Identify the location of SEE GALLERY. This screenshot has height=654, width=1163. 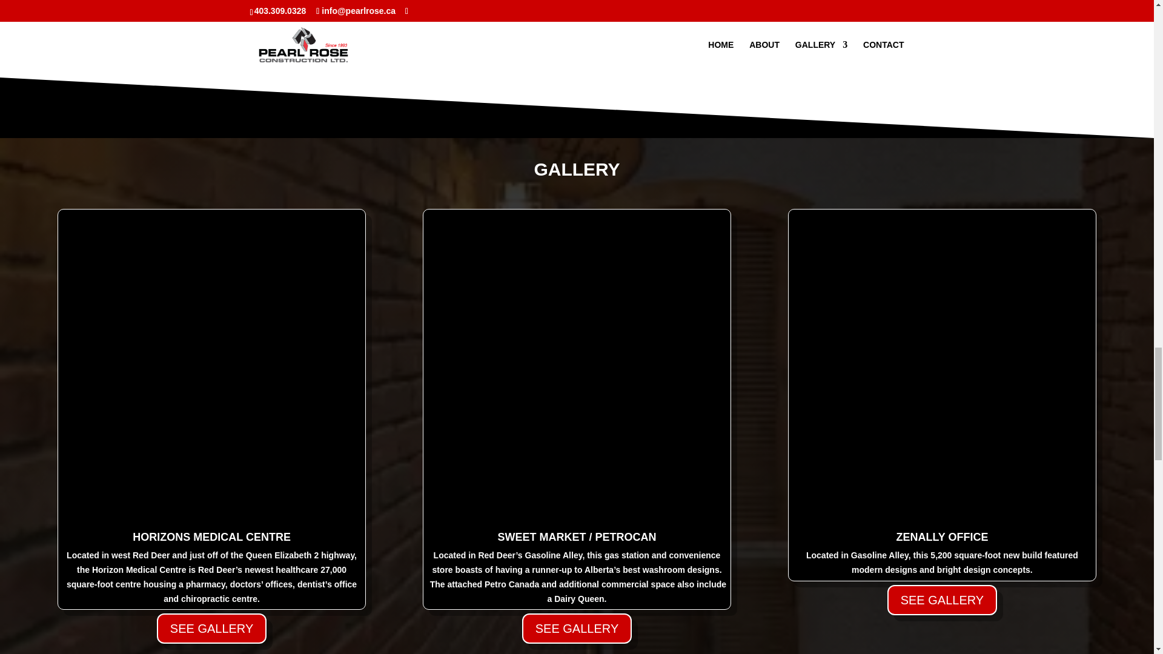
(577, 629).